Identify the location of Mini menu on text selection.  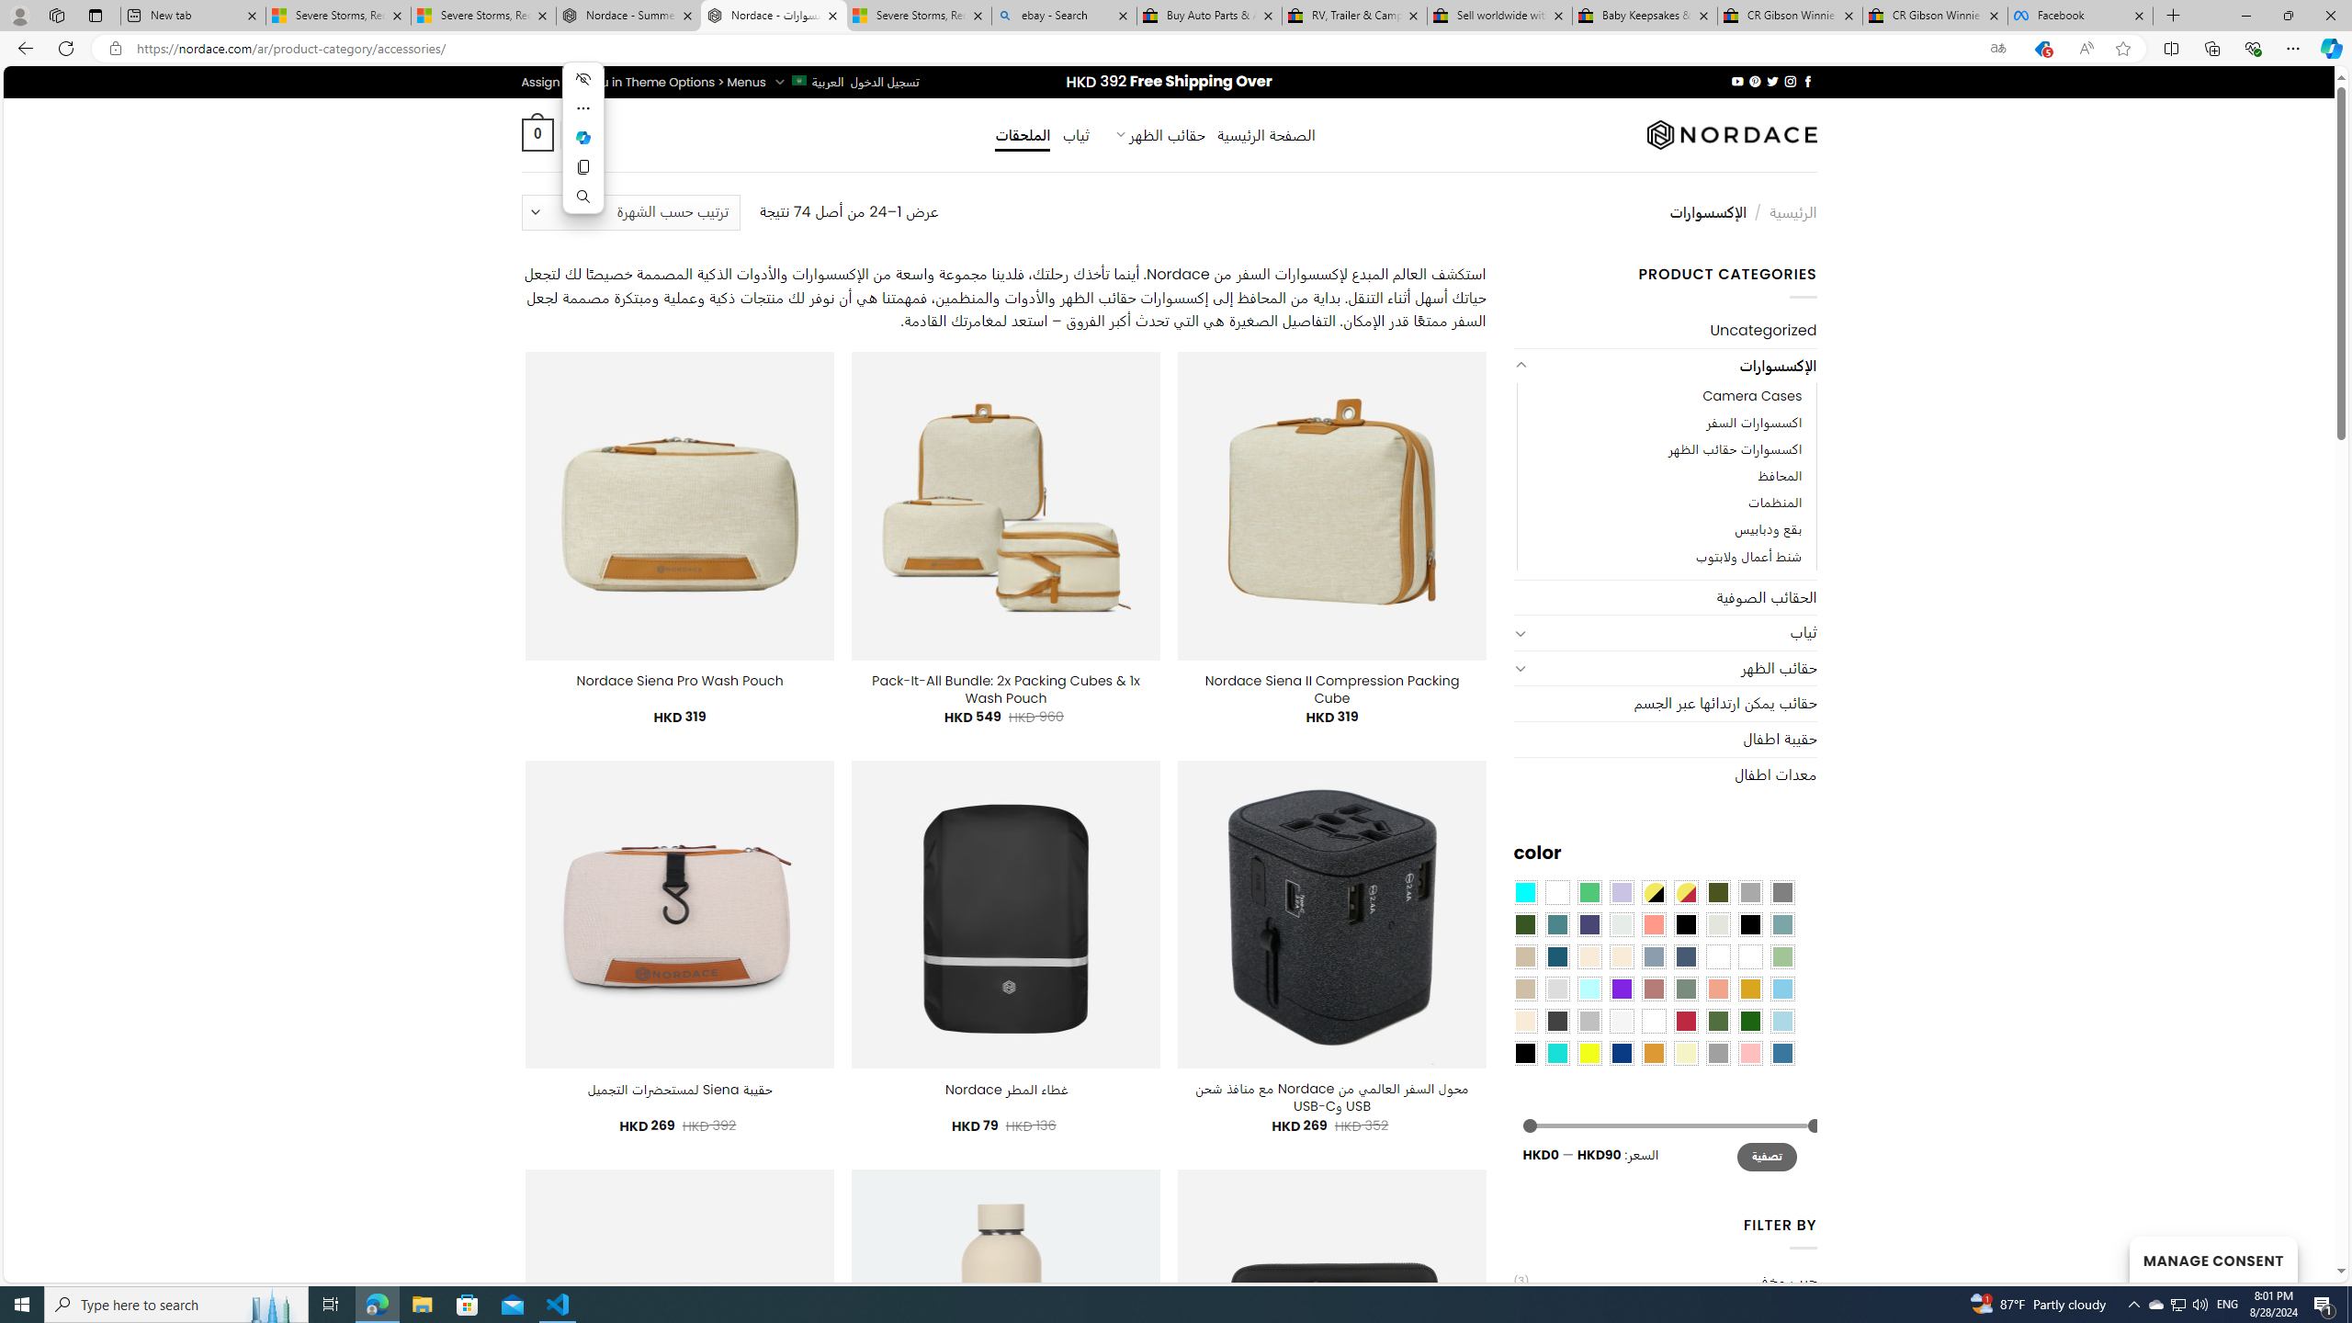
(582, 149).